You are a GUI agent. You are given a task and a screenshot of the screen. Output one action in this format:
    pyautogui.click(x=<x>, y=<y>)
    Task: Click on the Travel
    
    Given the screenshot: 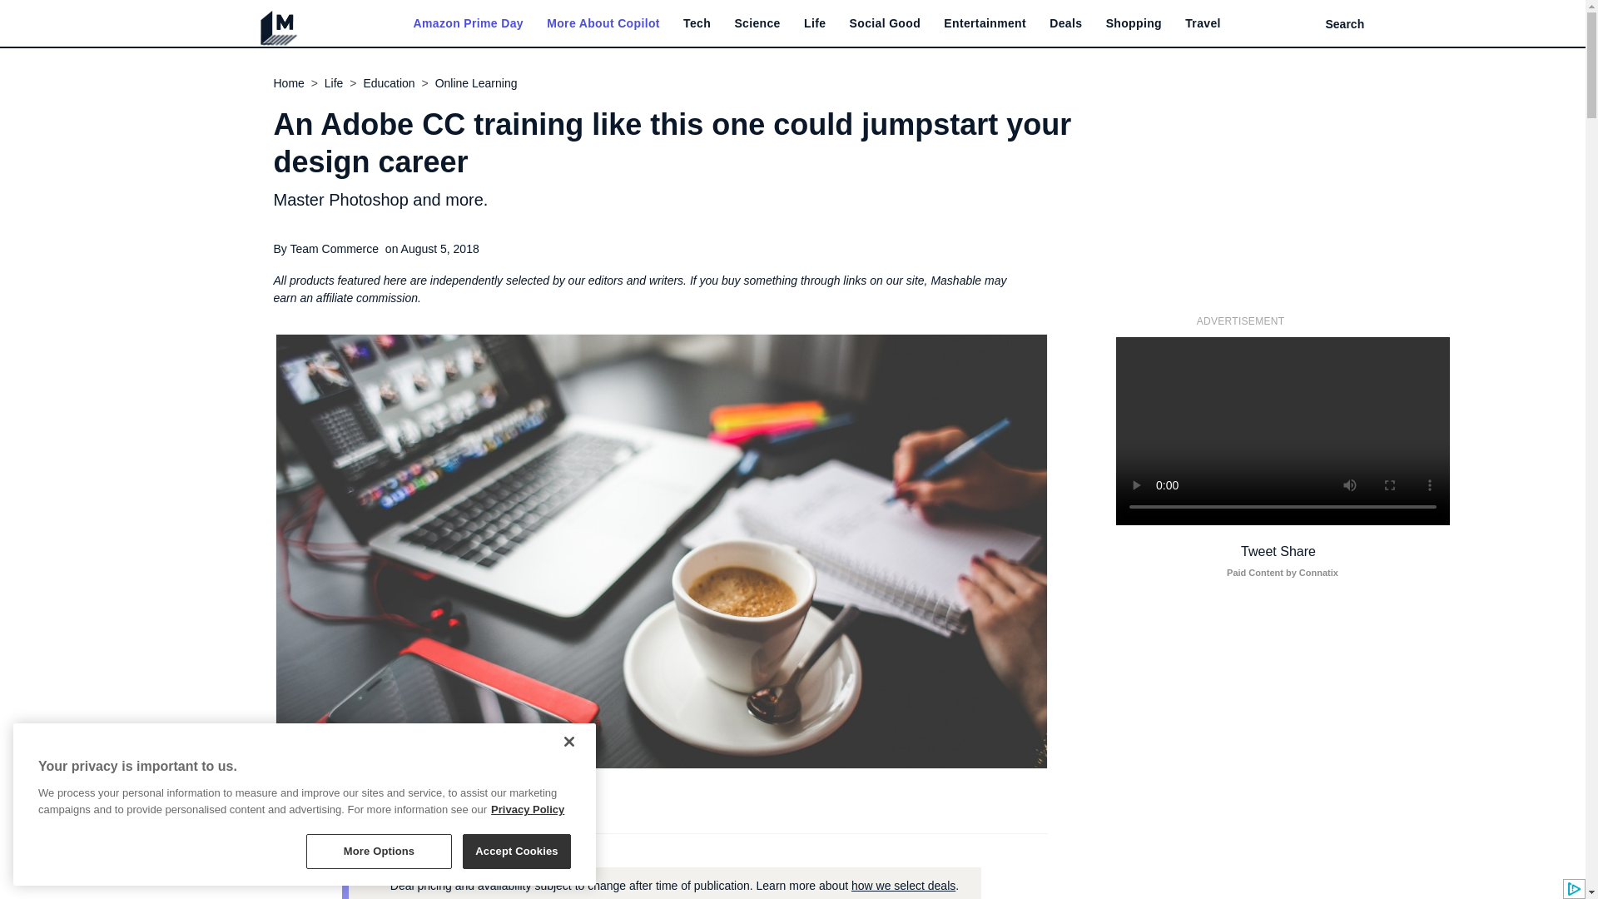 What is the action you would take?
    pyautogui.click(x=1203, y=23)
    